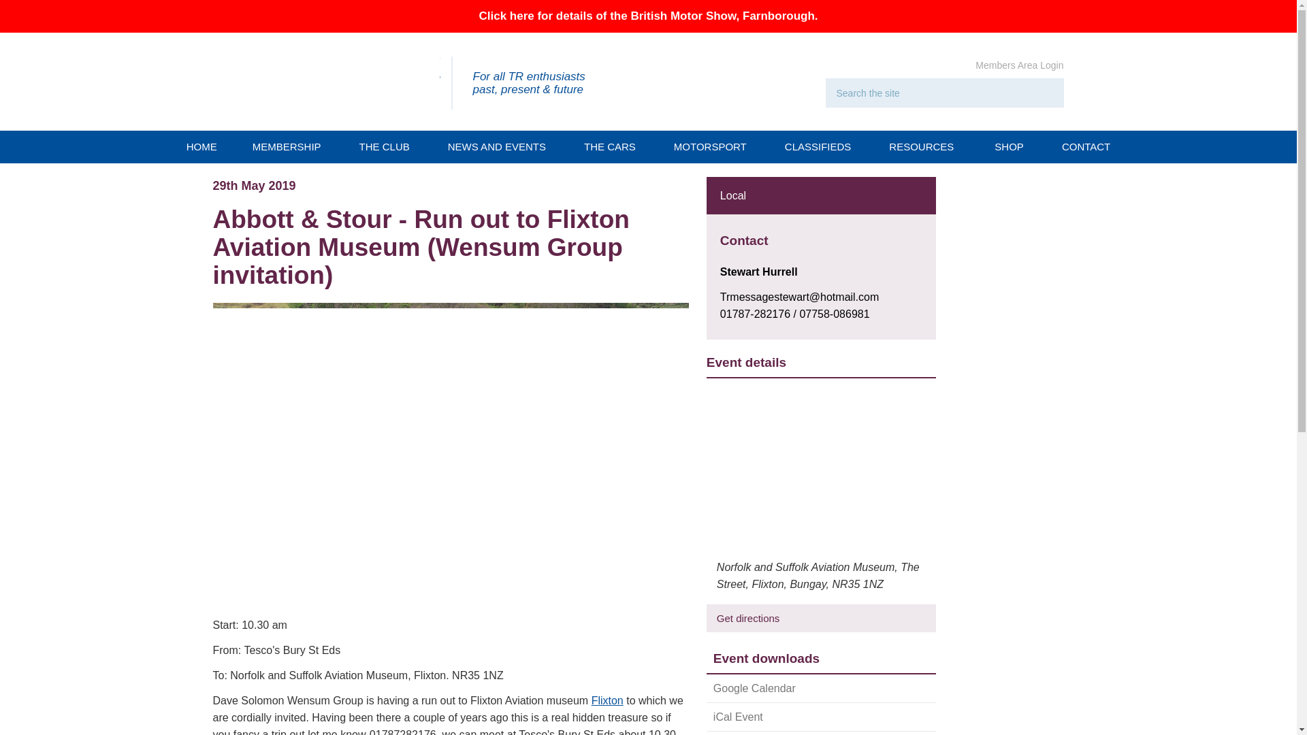 Image resolution: width=1307 pixels, height=735 pixels. What do you see at coordinates (612, 147) in the screenshot?
I see `THE CARS` at bounding box center [612, 147].